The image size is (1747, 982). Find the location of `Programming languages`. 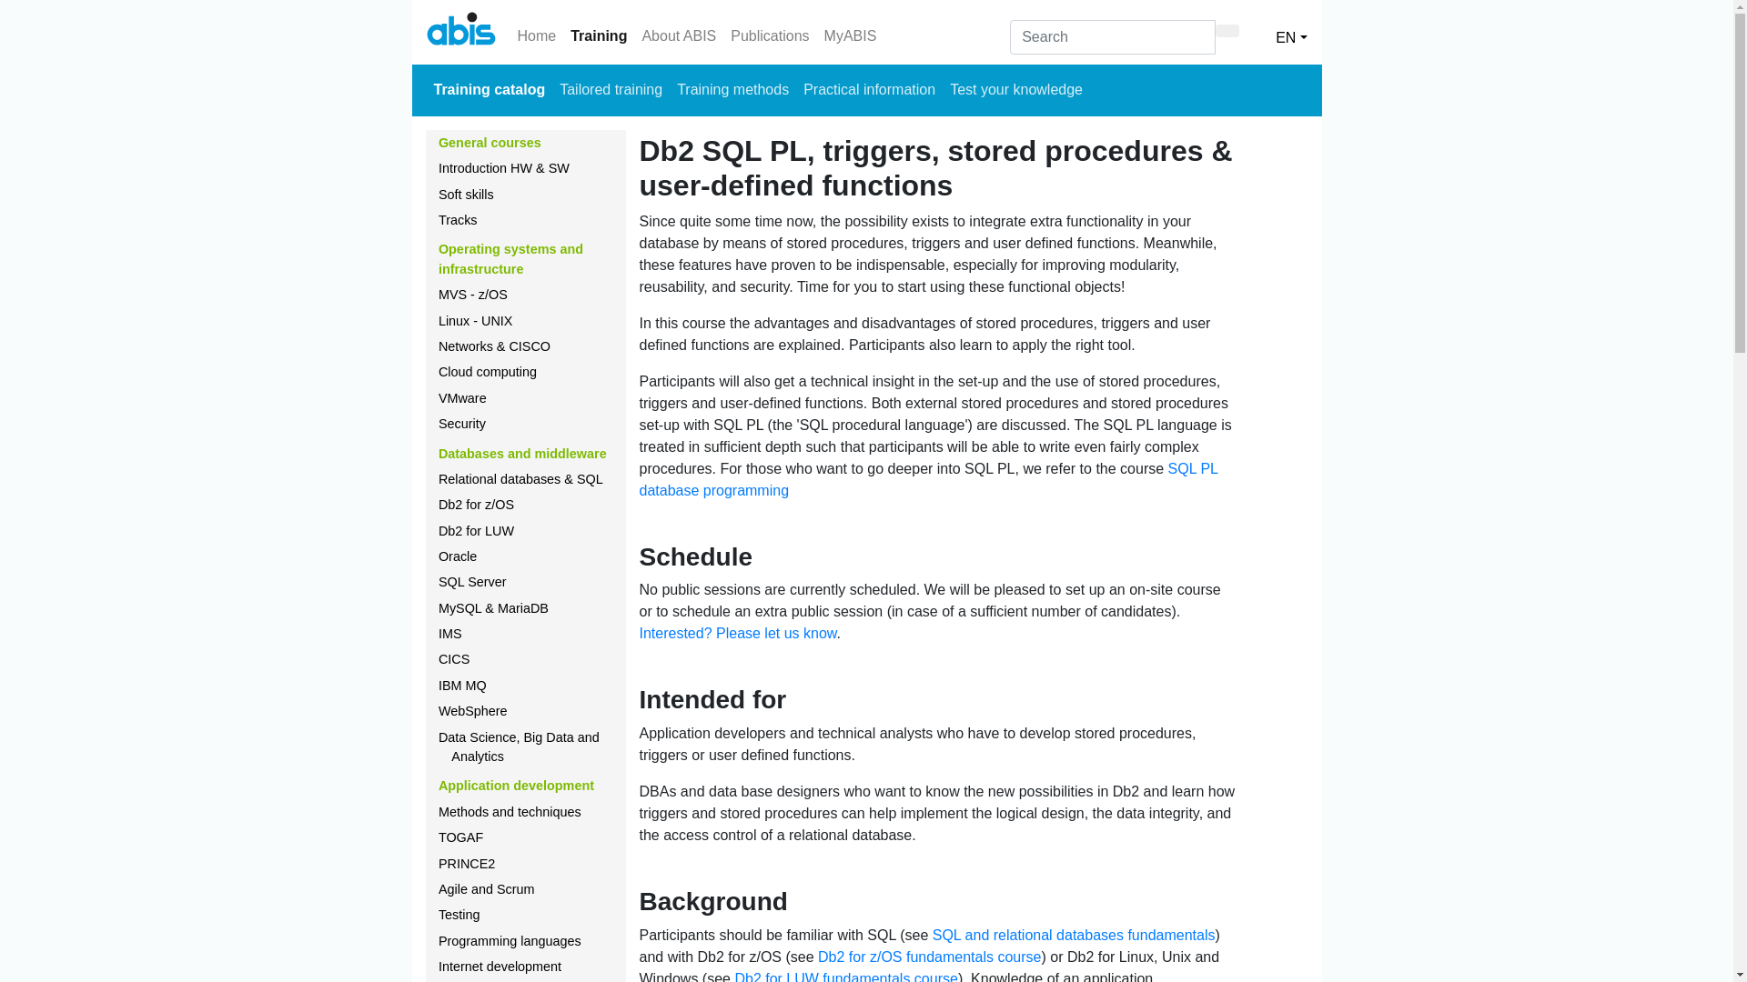

Programming languages is located at coordinates (510, 941).